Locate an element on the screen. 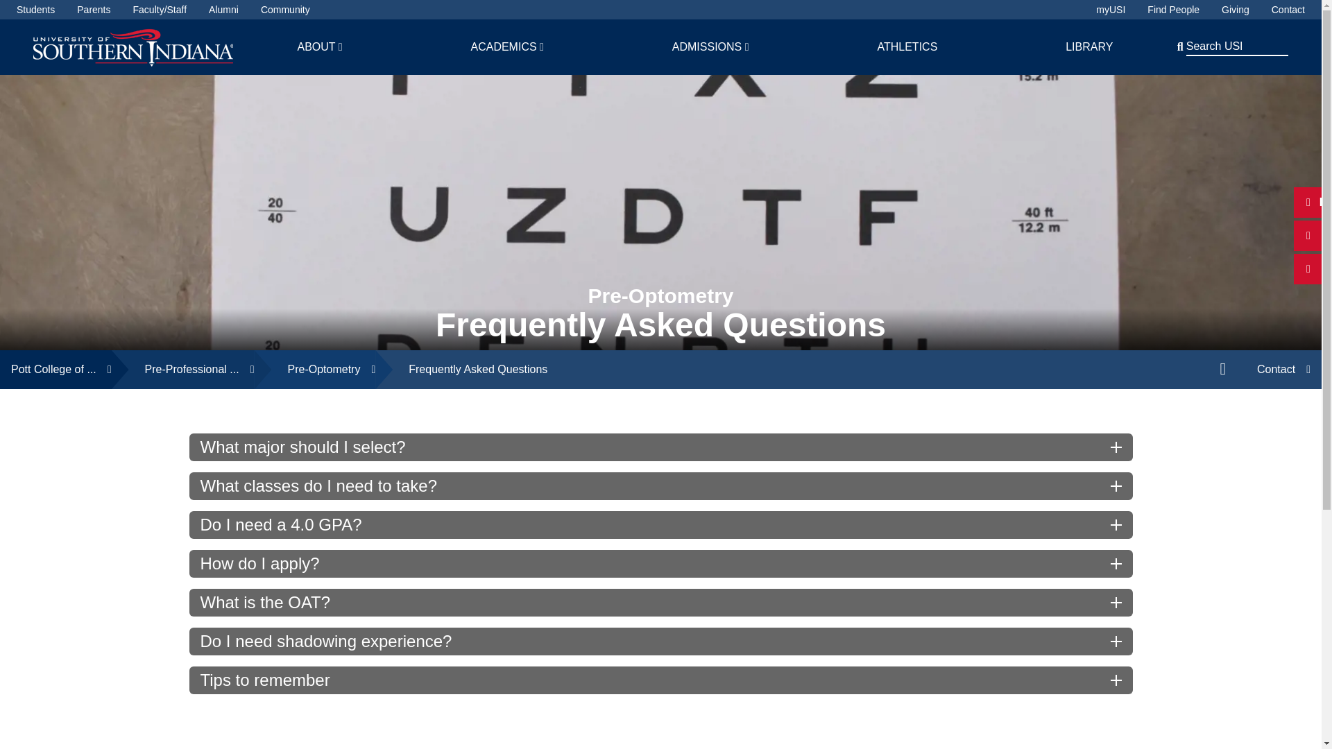  Giving is located at coordinates (1235, 10).